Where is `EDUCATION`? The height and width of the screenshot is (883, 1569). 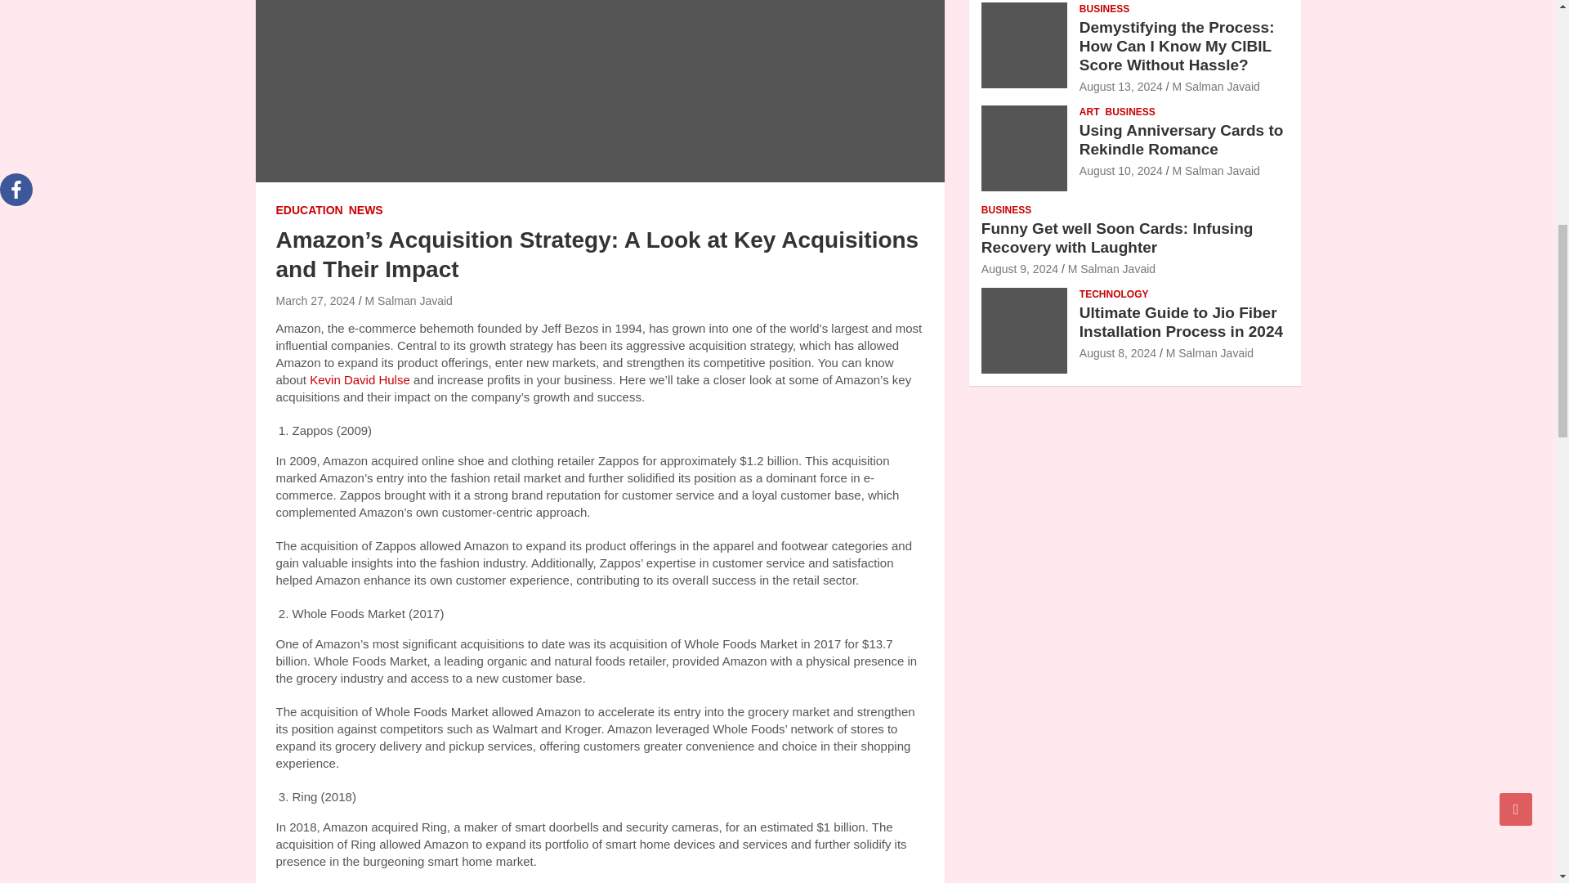 EDUCATION is located at coordinates (309, 211).